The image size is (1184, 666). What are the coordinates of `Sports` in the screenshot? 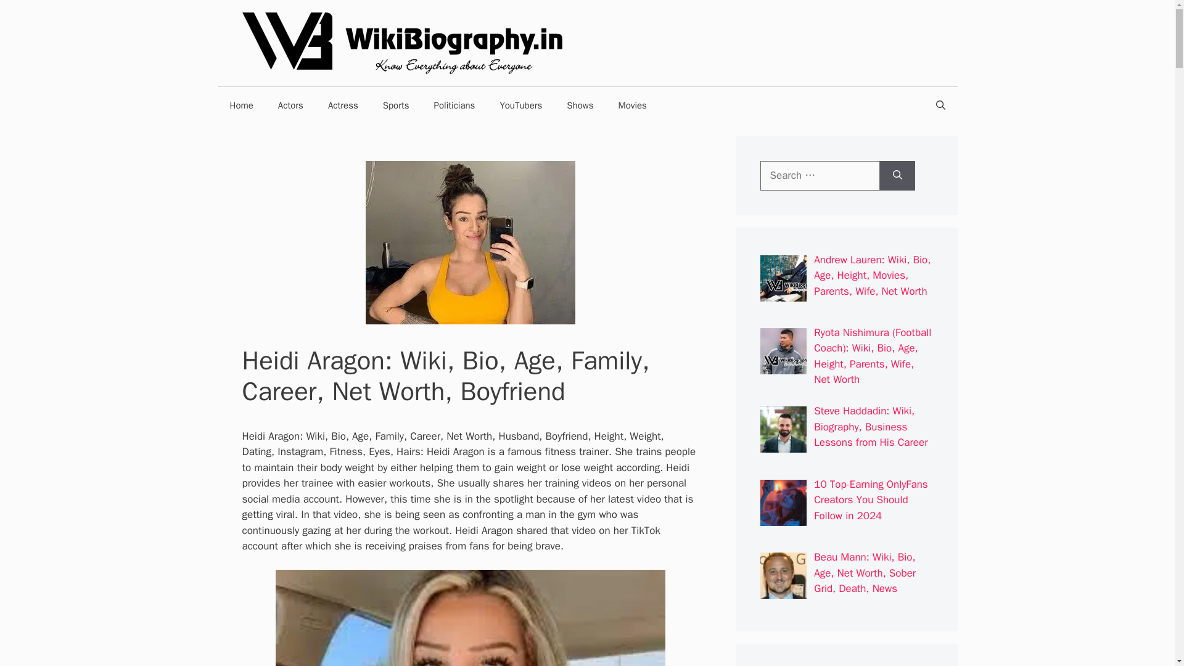 It's located at (396, 105).